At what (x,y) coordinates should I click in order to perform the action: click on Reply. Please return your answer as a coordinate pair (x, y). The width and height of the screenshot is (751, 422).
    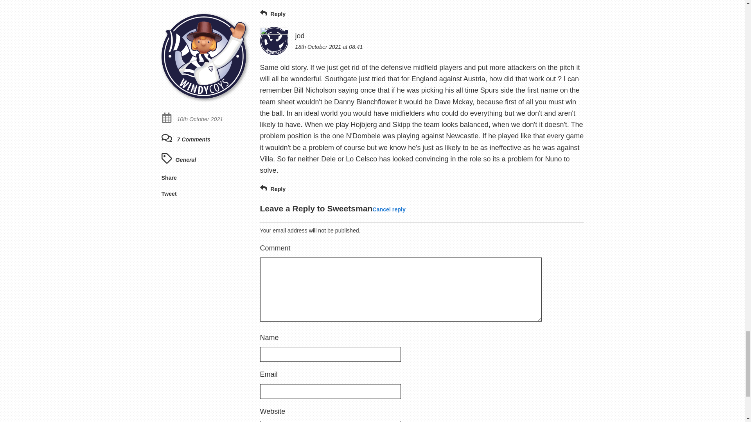
    Looking at the image, I should click on (272, 13).